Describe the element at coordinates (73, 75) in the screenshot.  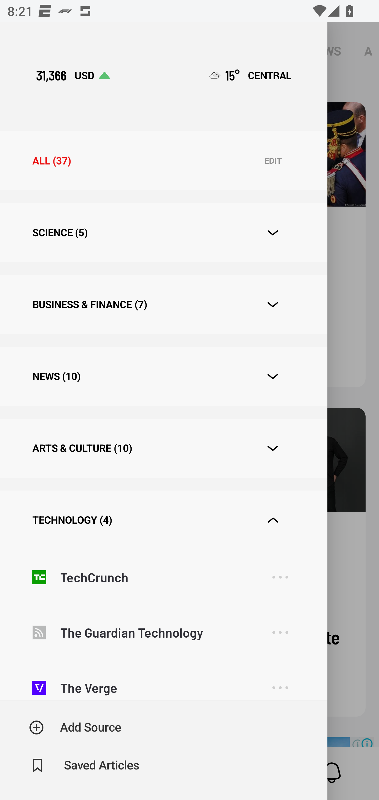
I see `31,366 USD Current State of the Currency` at that location.